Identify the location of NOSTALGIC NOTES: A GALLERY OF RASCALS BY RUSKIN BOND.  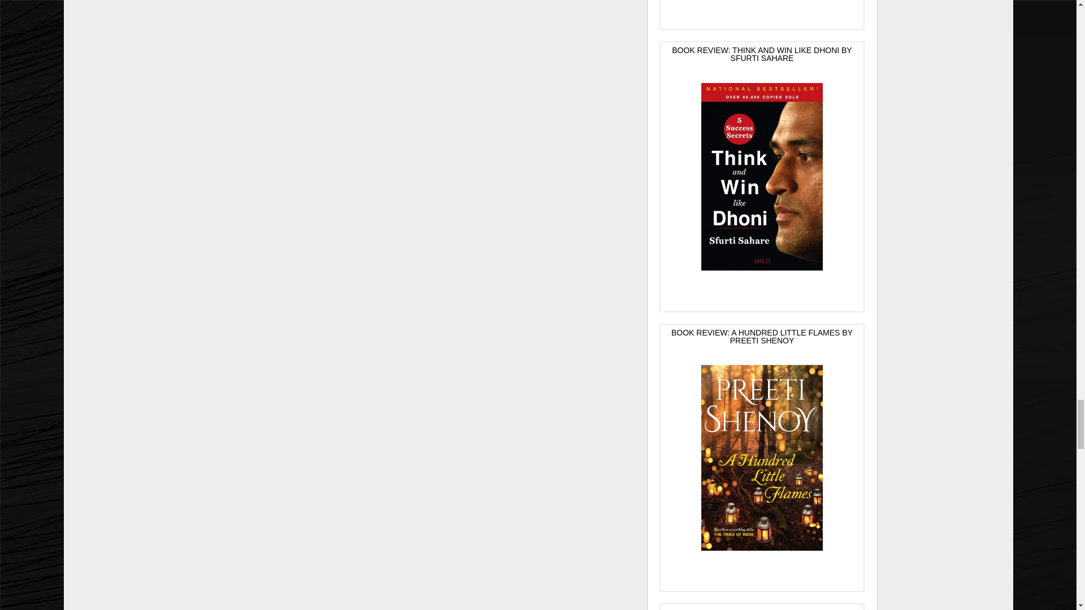
(762, 607).